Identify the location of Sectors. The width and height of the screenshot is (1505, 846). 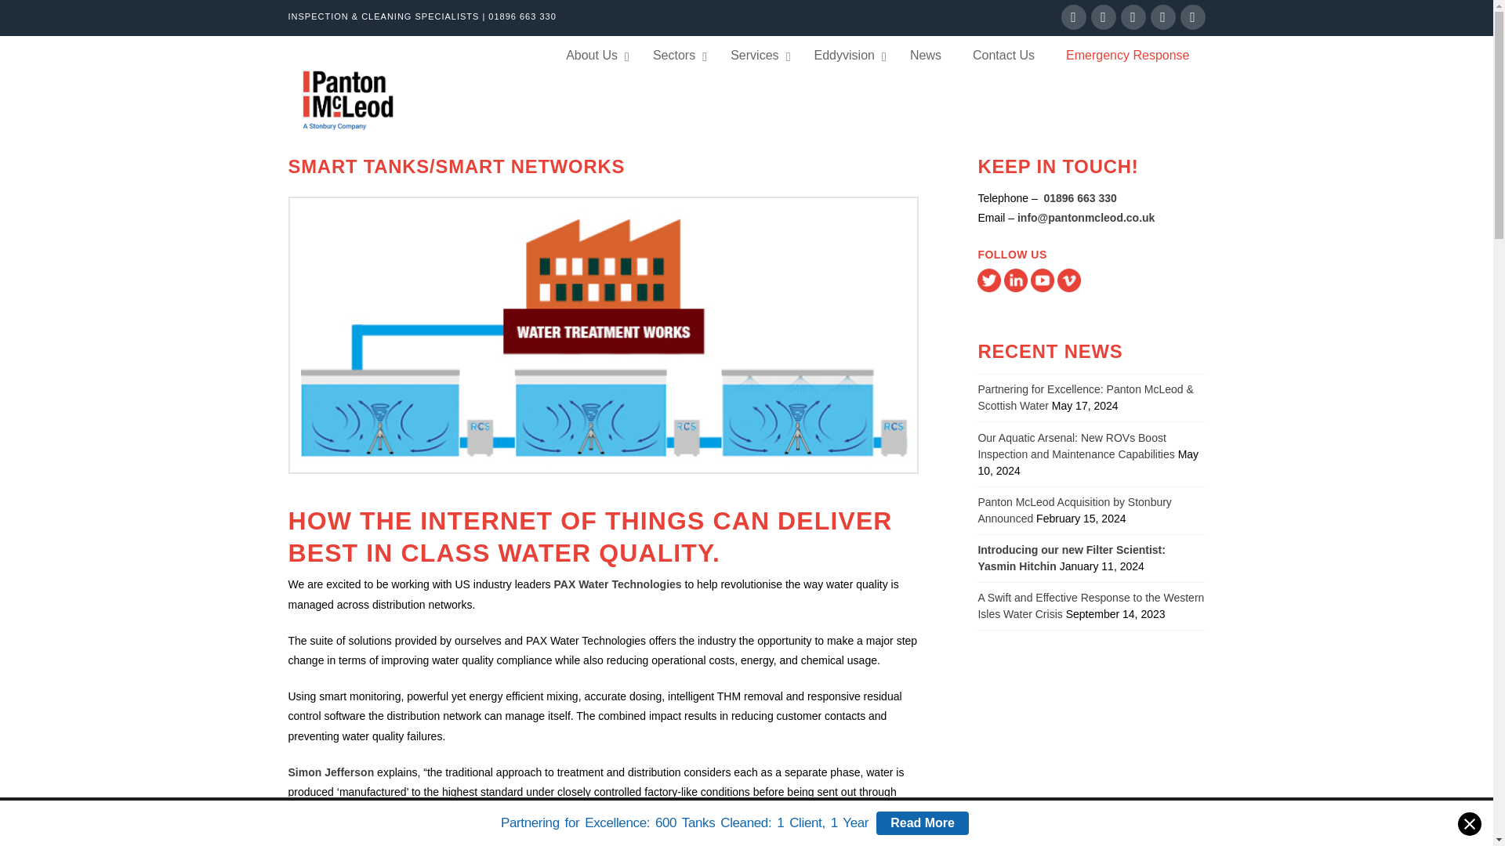
(676, 56).